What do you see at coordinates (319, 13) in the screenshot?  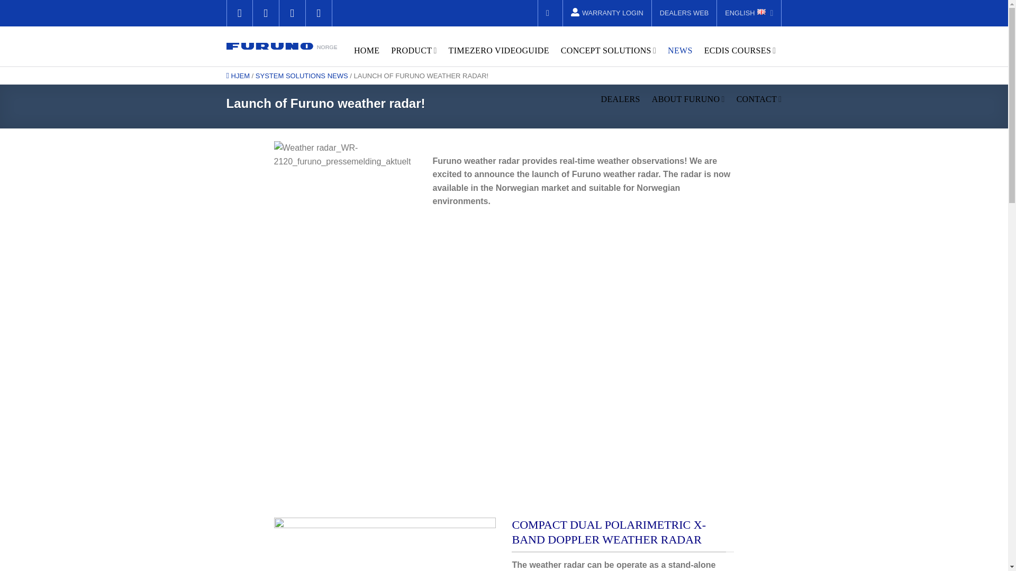 I see `Follow on YouTube` at bounding box center [319, 13].